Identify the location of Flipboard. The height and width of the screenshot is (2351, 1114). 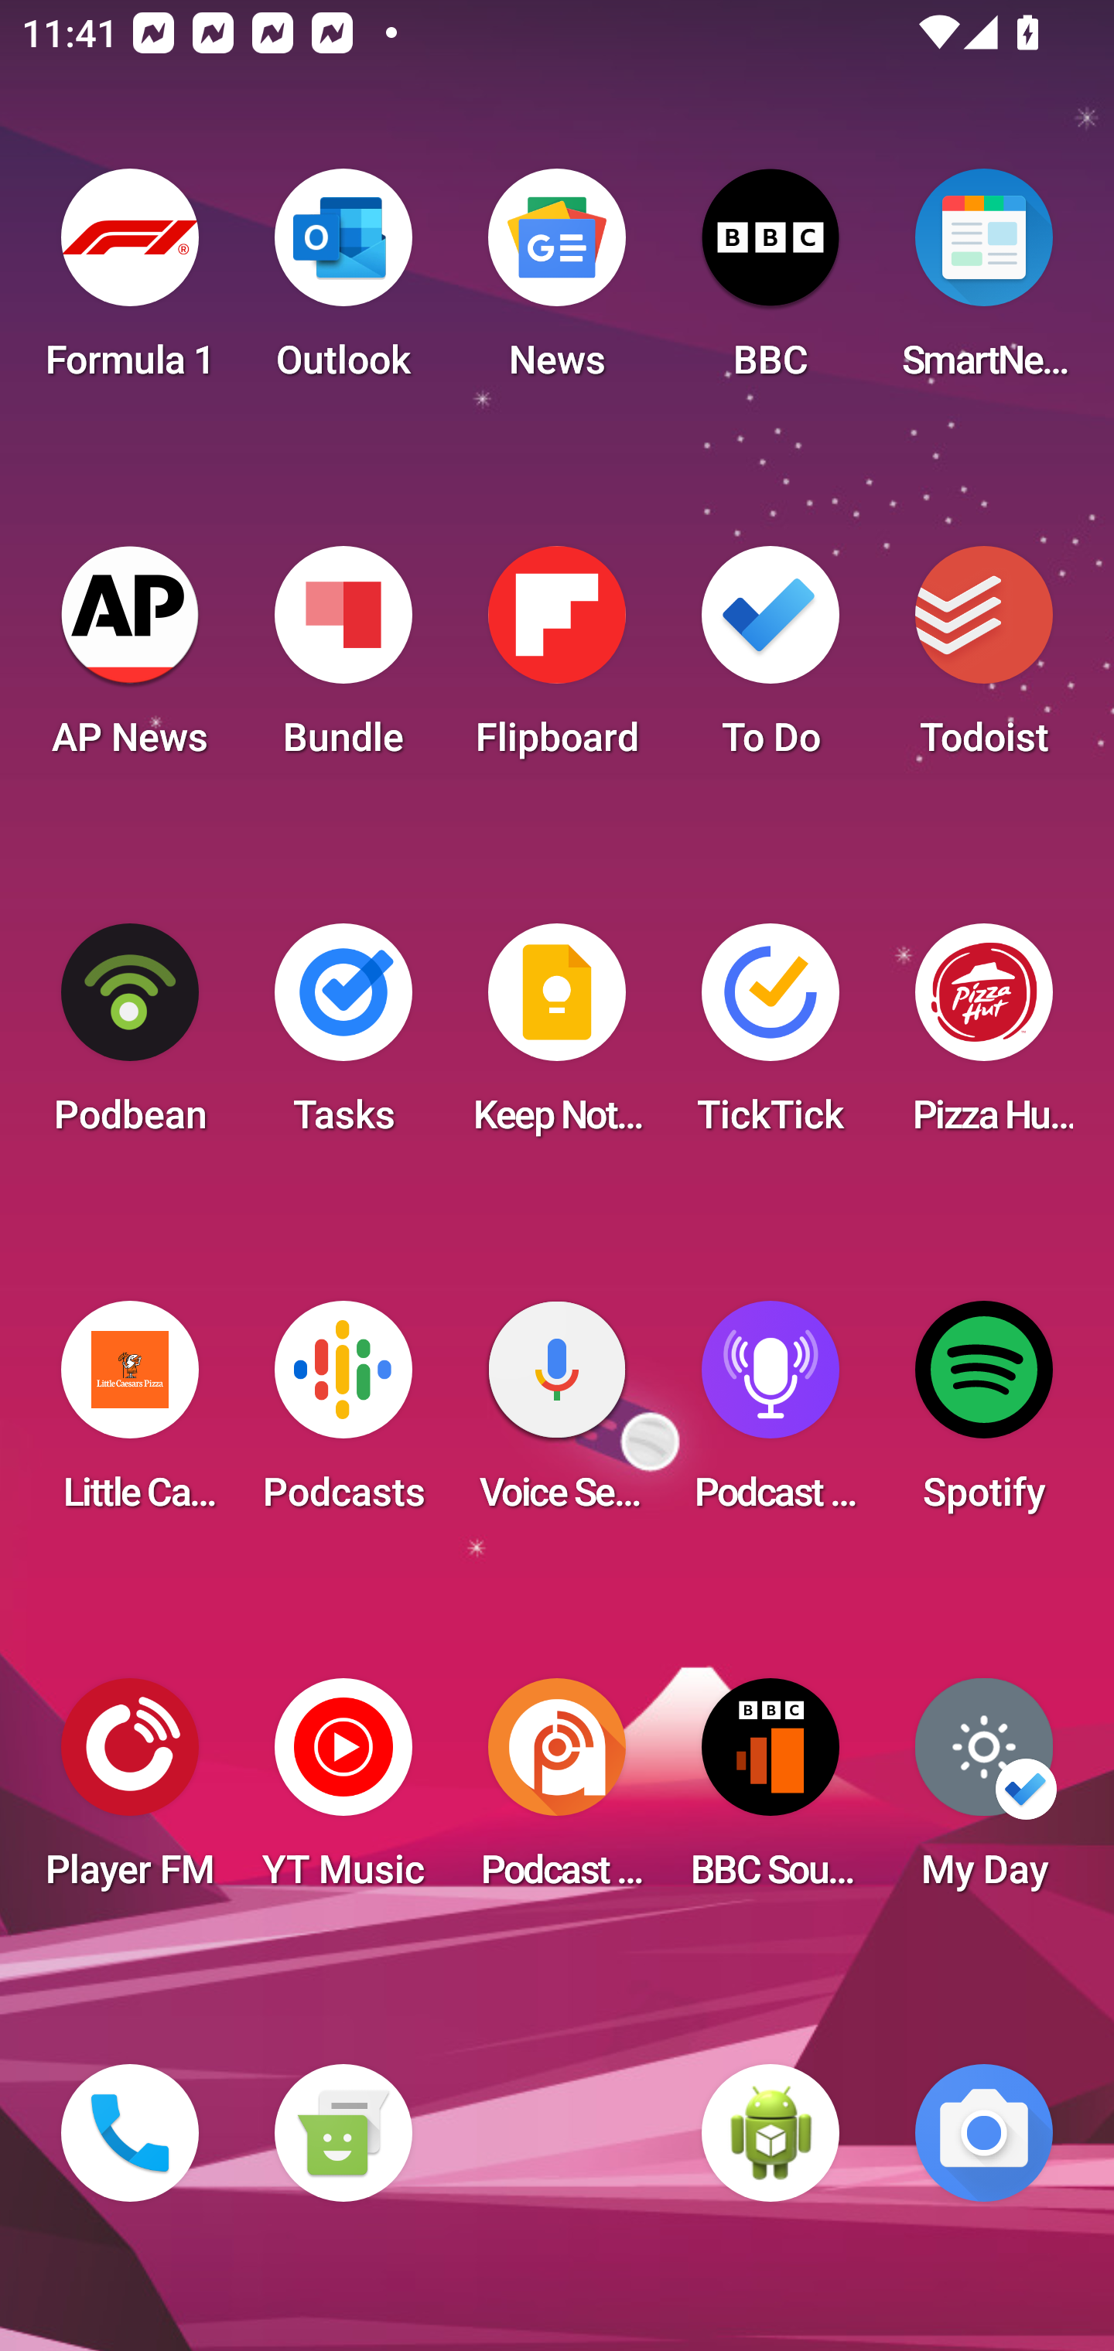
(557, 660).